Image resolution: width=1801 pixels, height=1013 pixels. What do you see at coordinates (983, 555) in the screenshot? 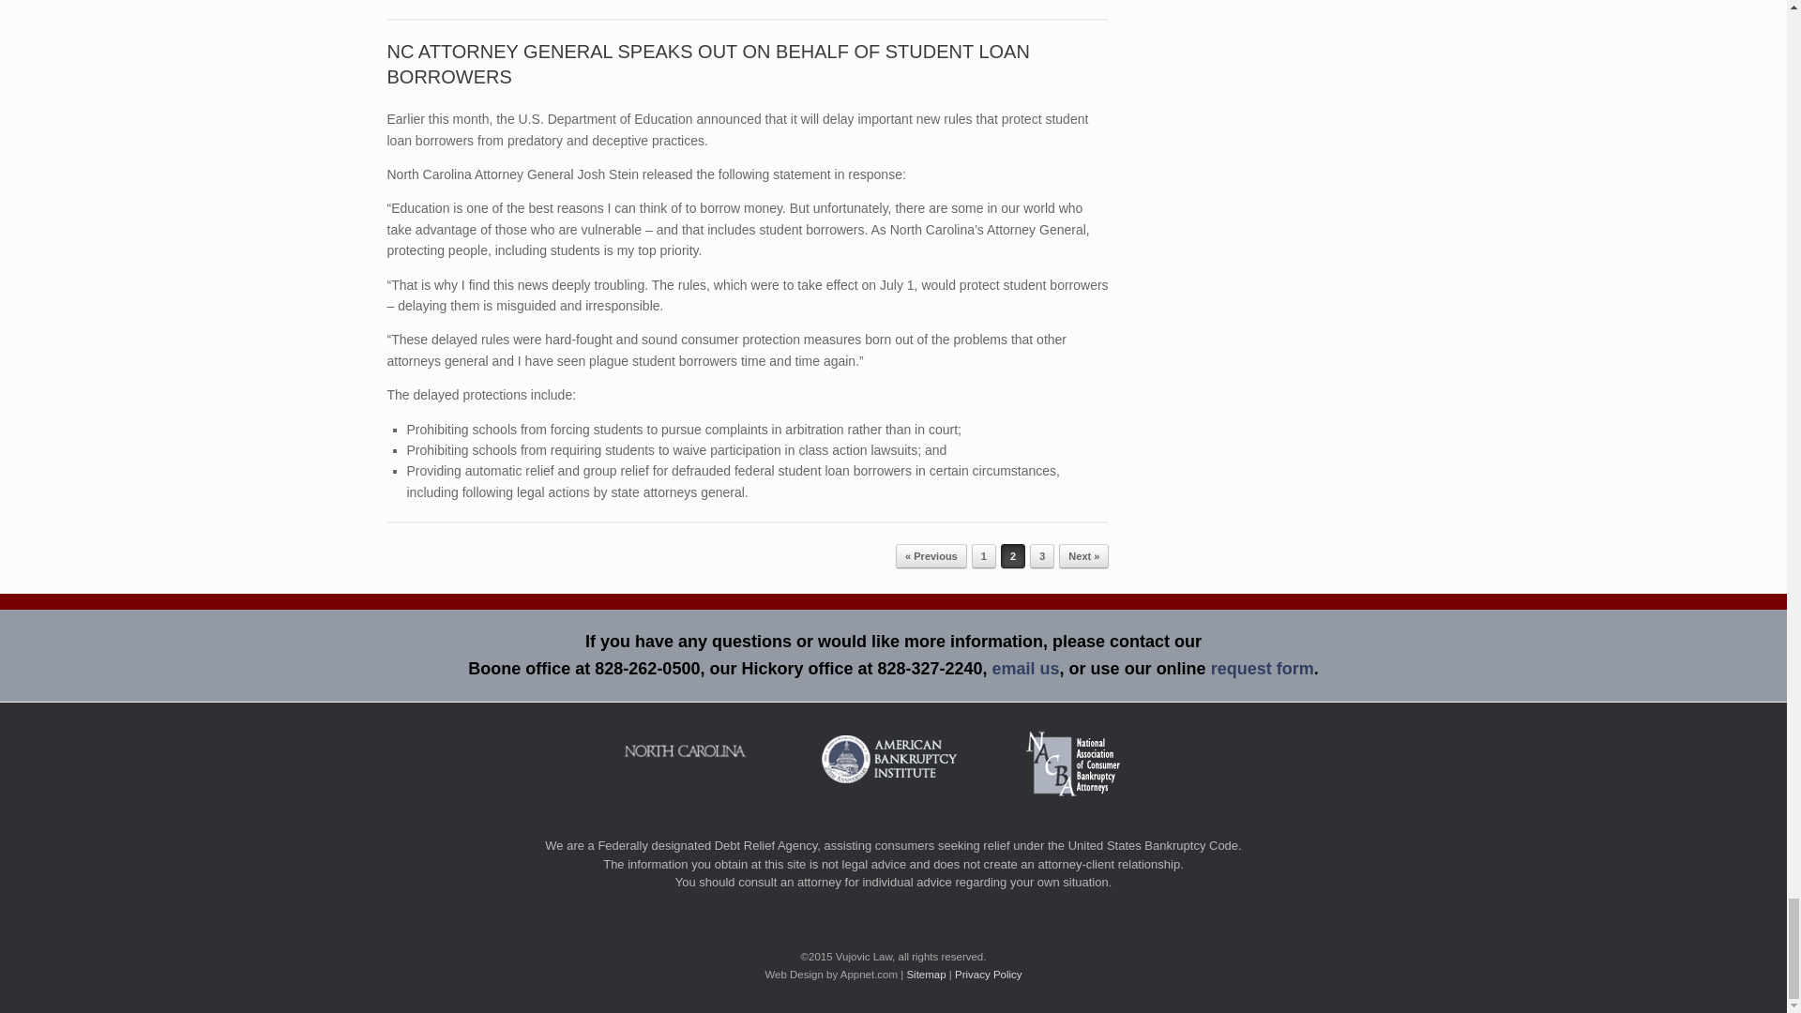
I see `1` at bounding box center [983, 555].